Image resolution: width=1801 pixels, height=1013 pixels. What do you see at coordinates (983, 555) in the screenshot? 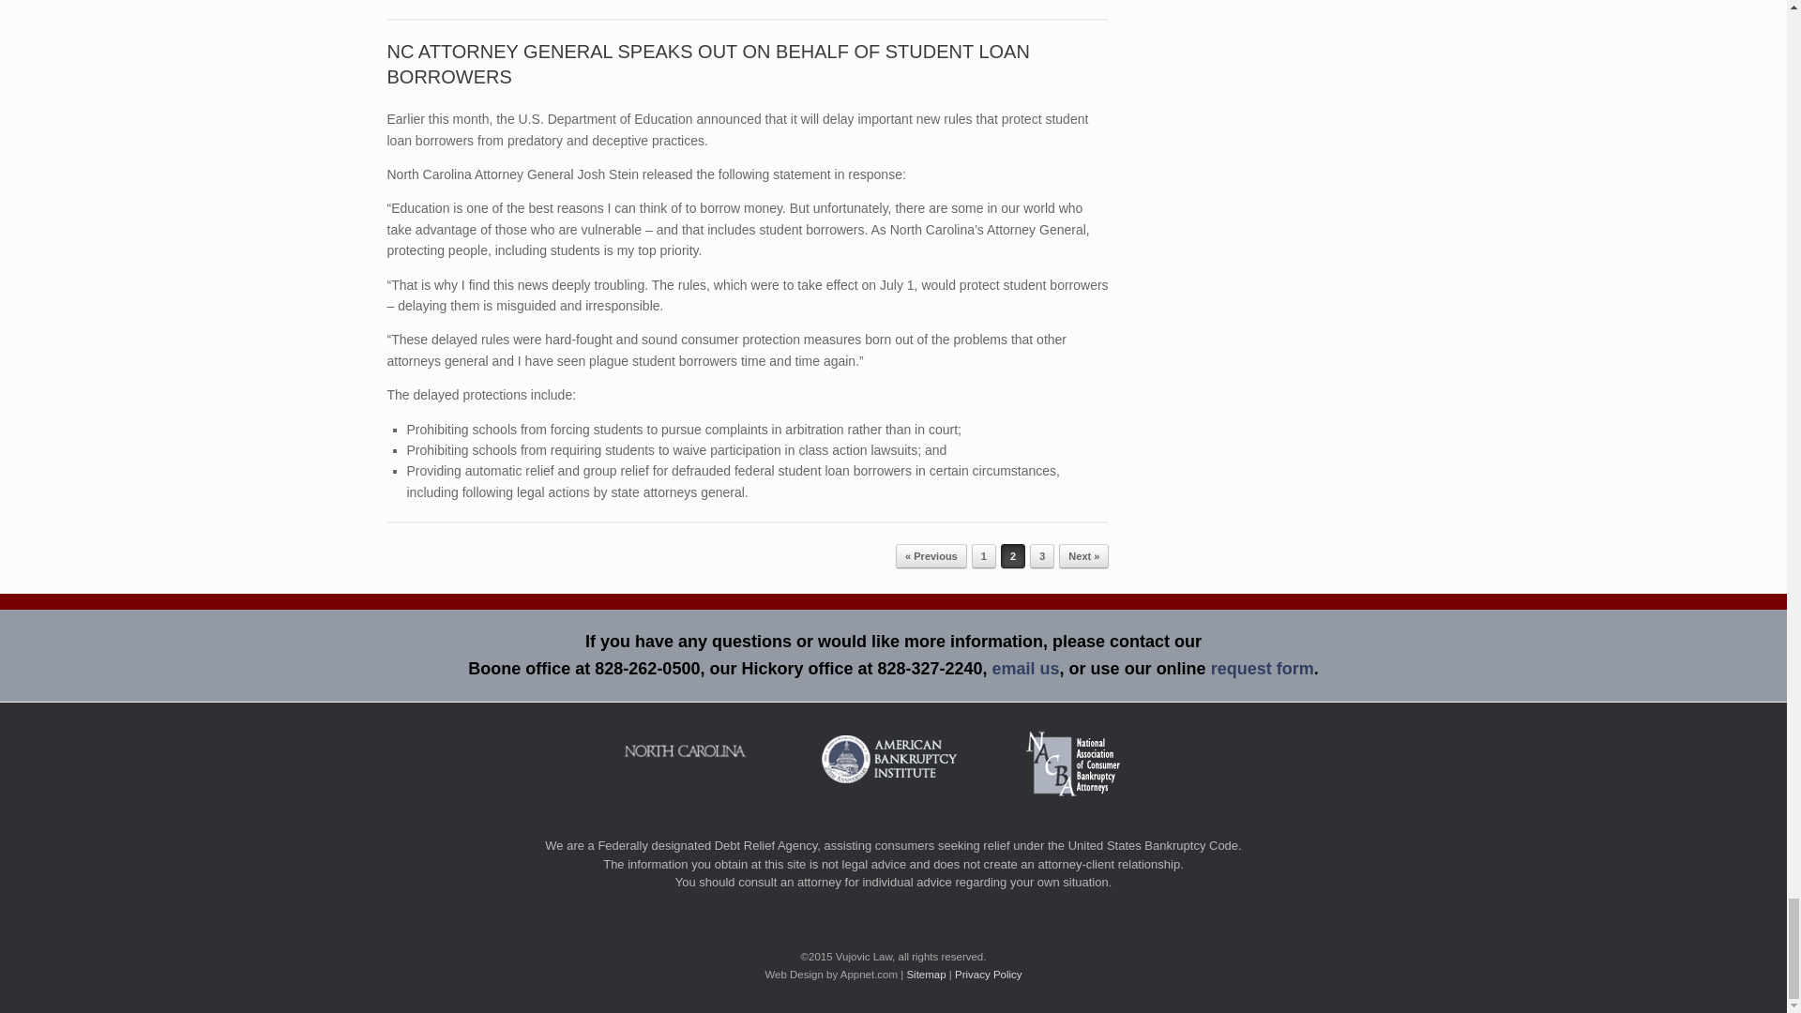
I see `1` at bounding box center [983, 555].